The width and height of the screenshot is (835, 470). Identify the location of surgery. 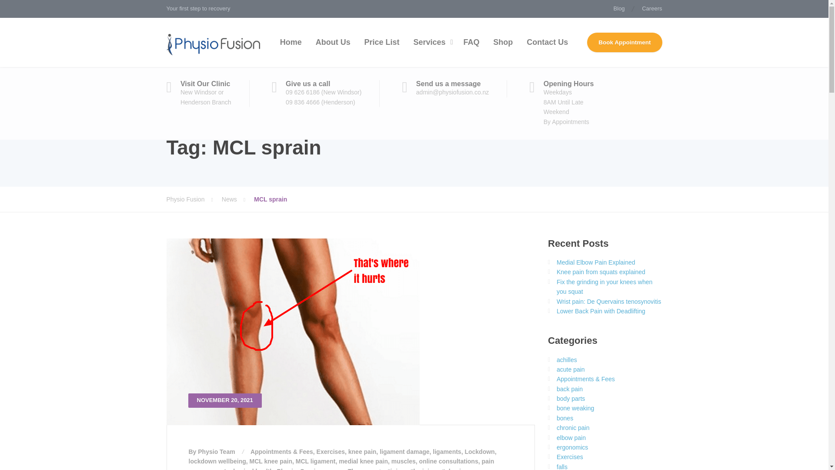
(333, 469).